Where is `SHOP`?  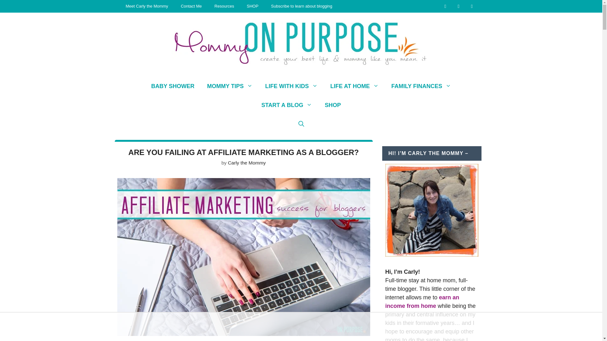 SHOP is located at coordinates (252, 6).